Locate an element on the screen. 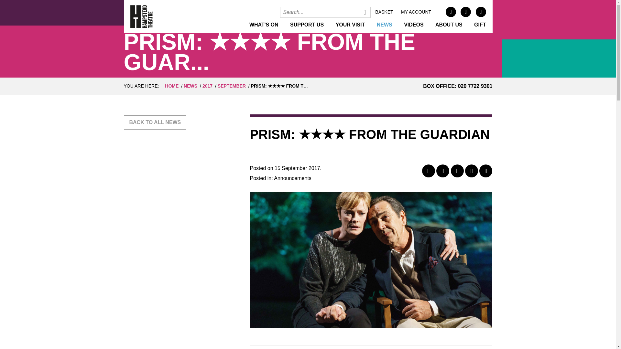 The height and width of the screenshot is (349, 621). SUPPORT US is located at coordinates (307, 25).